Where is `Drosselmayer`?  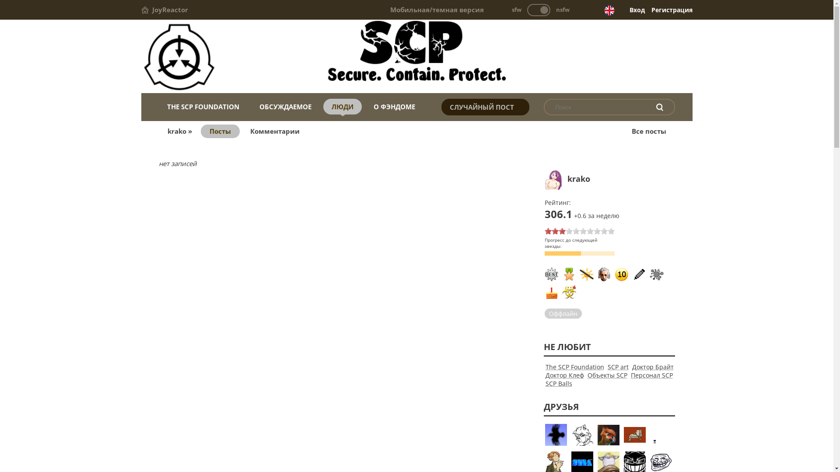 Drosselmayer is located at coordinates (661, 435).